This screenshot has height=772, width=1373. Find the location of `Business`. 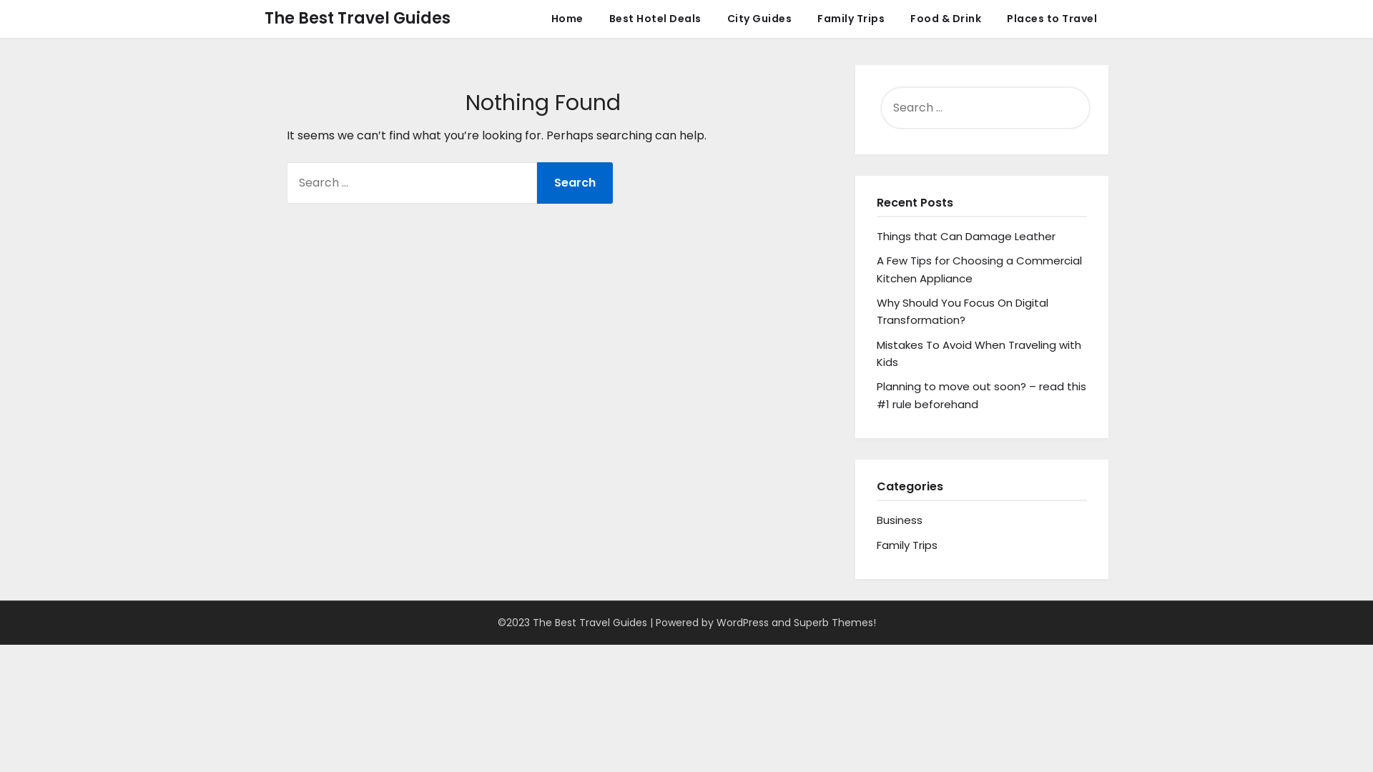

Business is located at coordinates (900, 520).